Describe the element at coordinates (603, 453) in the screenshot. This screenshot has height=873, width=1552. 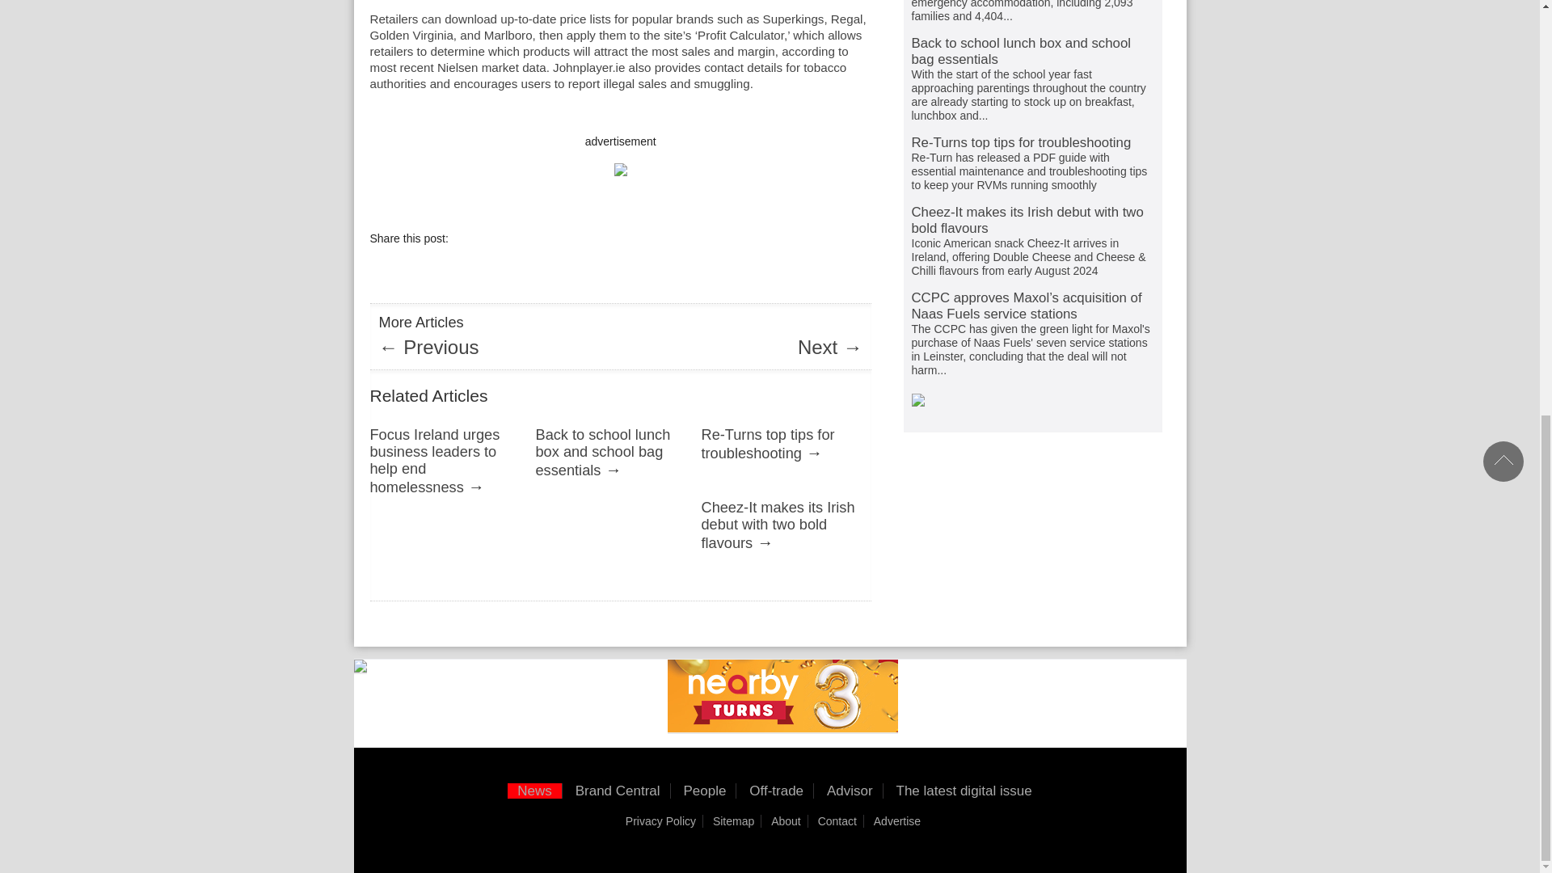
I see `Back to school lunch box and school bag essentials` at that location.